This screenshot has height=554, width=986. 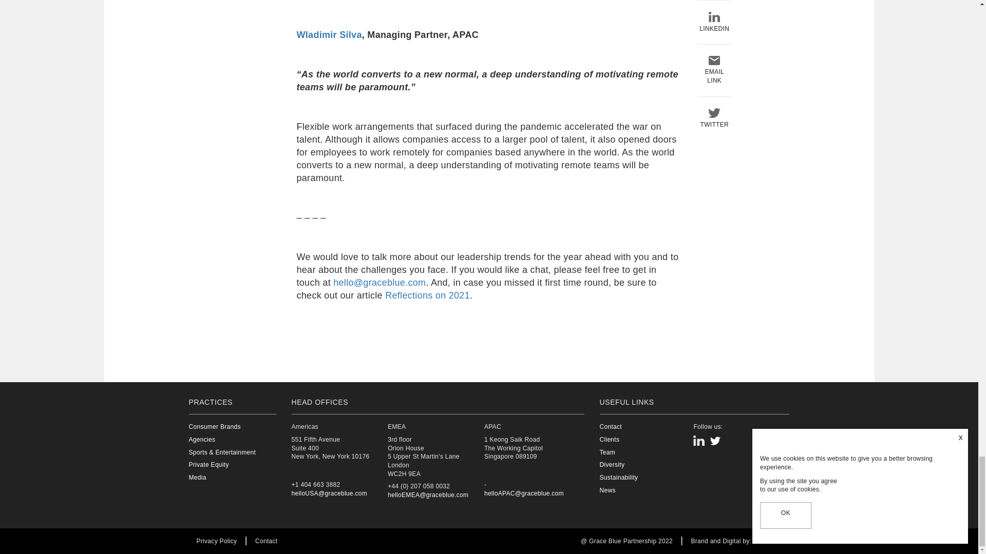 What do you see at coordinates (645, 452) in the screenshot?
I see `Team` at bounding box center [645, 452].